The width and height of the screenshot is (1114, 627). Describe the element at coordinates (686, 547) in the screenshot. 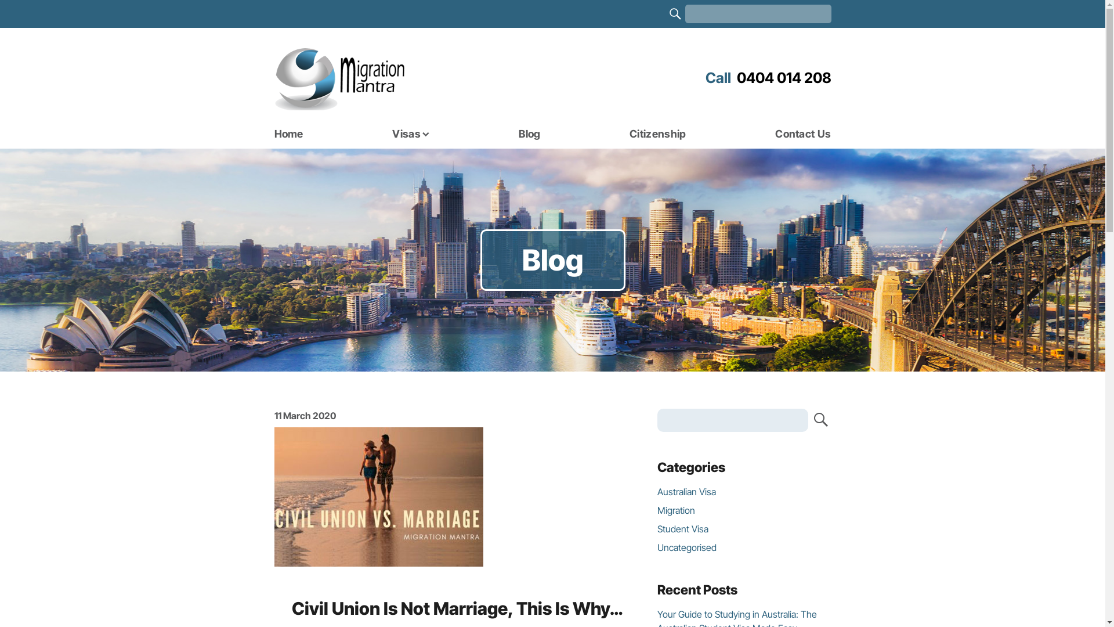

I see `Uncategorised` at that location.